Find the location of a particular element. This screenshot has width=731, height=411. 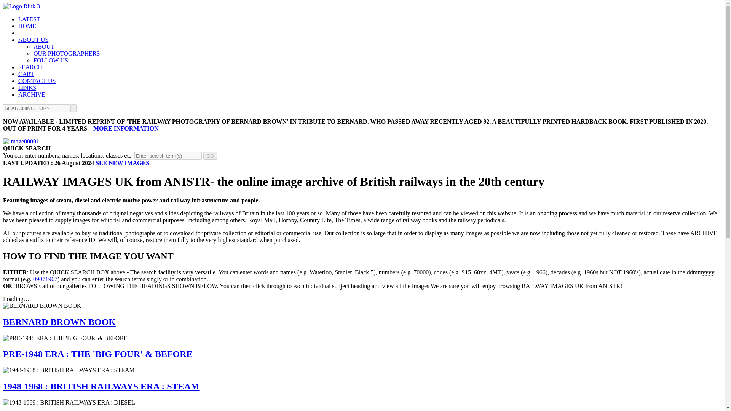

ARCHIVE is located at coordinates (32, 94).